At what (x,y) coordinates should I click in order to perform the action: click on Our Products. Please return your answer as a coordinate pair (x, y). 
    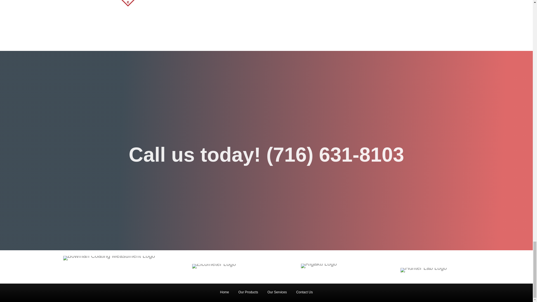
    Looking at the image, I should click on (248, 294).